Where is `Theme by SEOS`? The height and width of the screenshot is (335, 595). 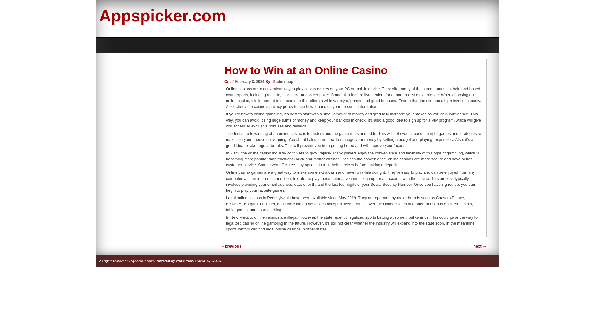 Theme by SEOS is located at coordinates (208, 261).